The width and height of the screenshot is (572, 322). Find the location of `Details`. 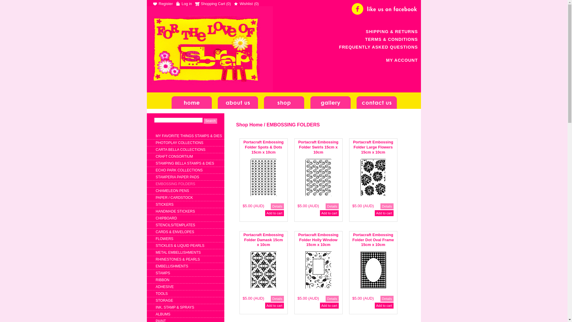

Details is located at coordinates (387, 299).